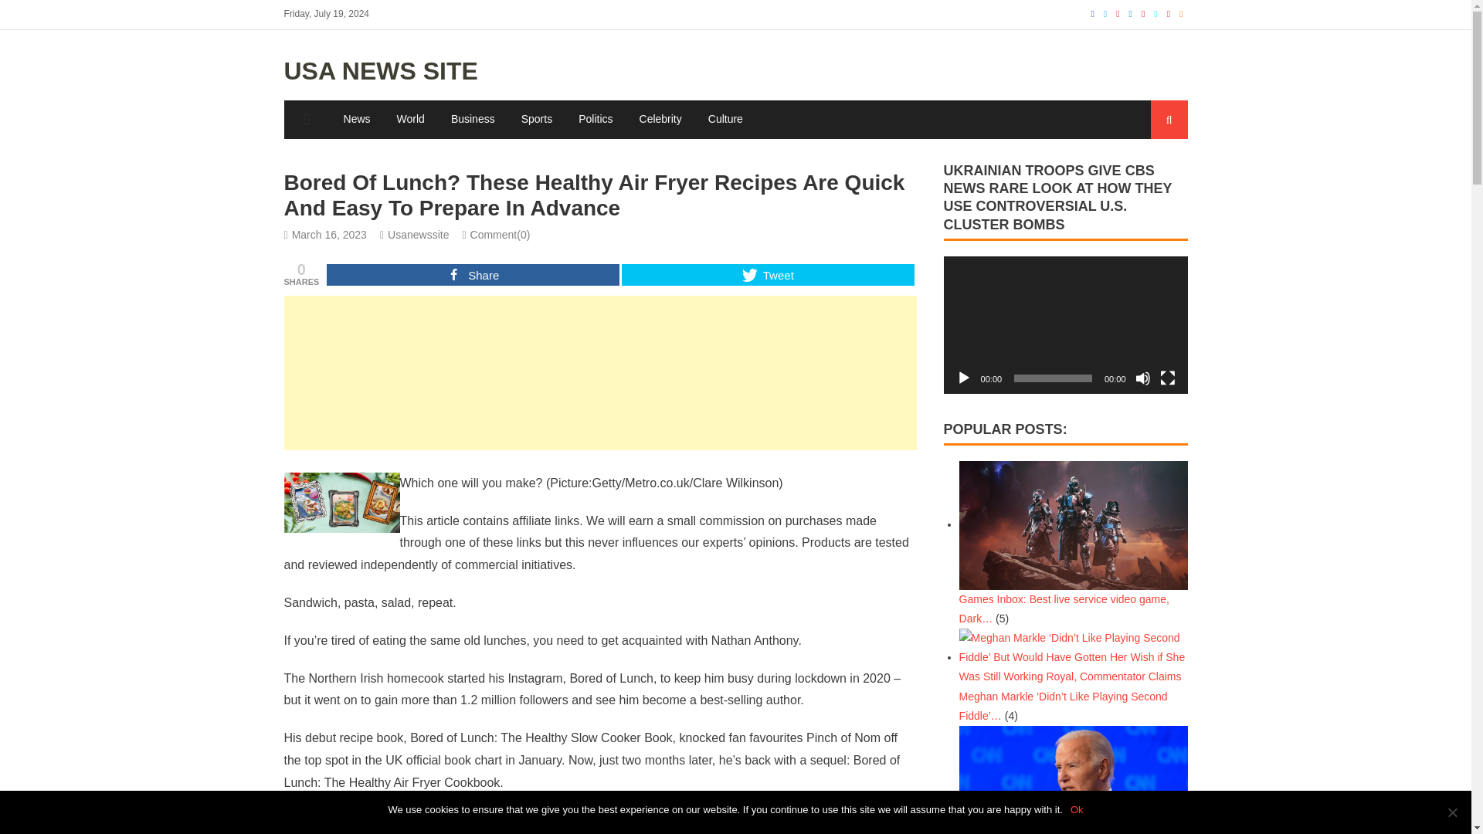  Describe the element at coordinates (411, 119) in the screenshot. I see `World` at that location.